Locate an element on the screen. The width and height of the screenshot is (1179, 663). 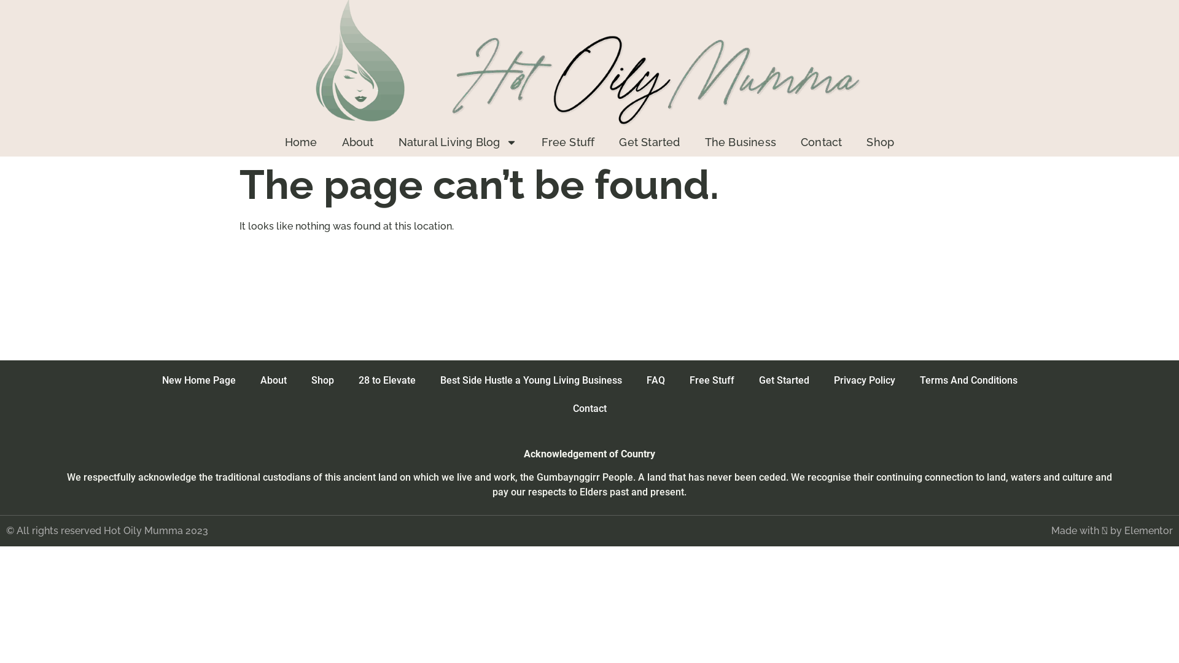
Shop is located at coordinates (881, 142).